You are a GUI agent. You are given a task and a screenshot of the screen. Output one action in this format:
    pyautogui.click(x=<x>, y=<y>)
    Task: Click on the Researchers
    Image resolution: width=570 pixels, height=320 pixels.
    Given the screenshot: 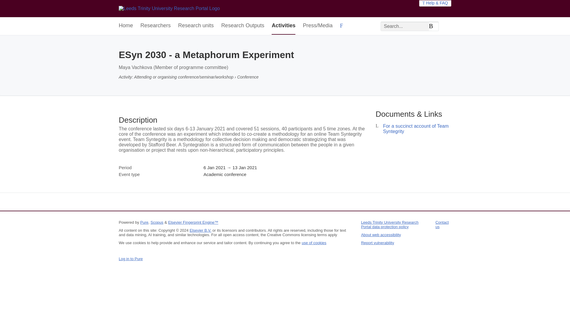 What is the action you would take?
    pyautogui.click(x=155, y=26)
    